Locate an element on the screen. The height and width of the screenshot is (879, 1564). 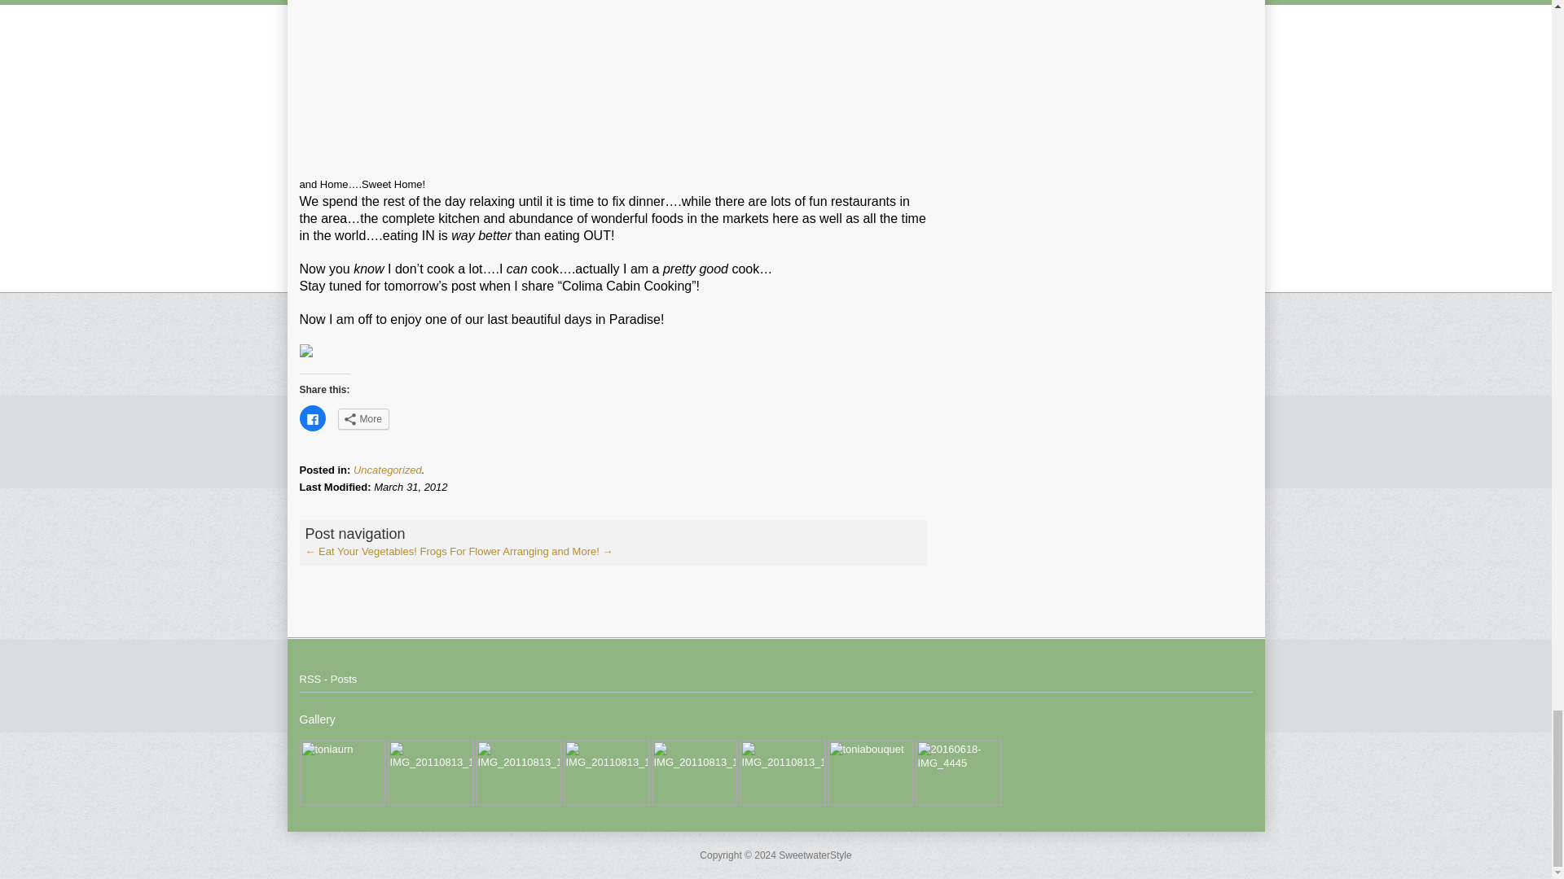
Click to share on Facebook is located at coordinates (313, 418).